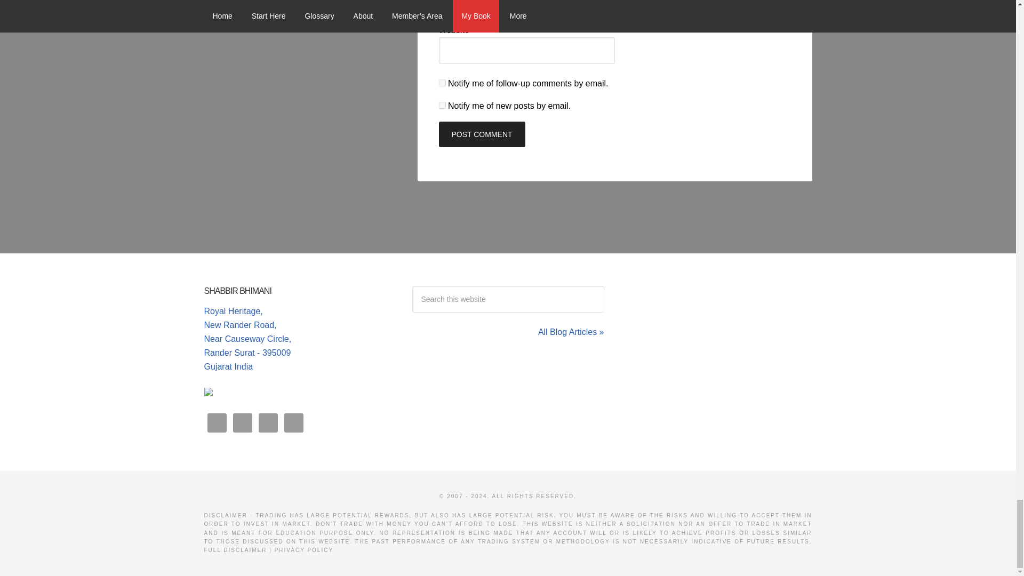 The image size is (1024, 576). Describe the element at coordinates (481, 134) in the screenshot. I see `Post Comment` at that location.